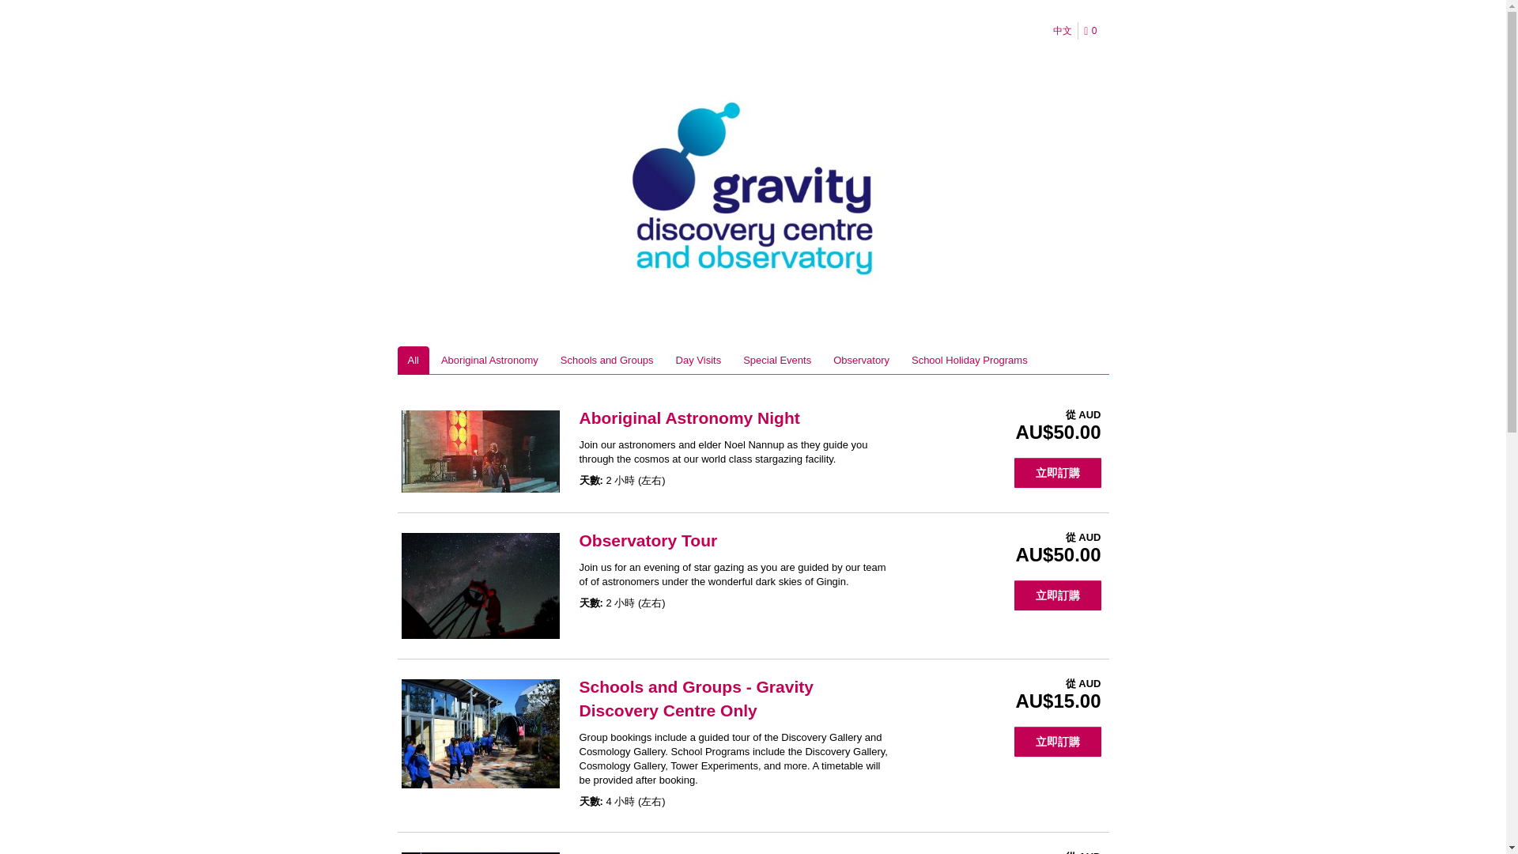  What do you see at coordinates (699, 361) in the screenshot?
I see `Day Visits` at bounding box center [699, 361].